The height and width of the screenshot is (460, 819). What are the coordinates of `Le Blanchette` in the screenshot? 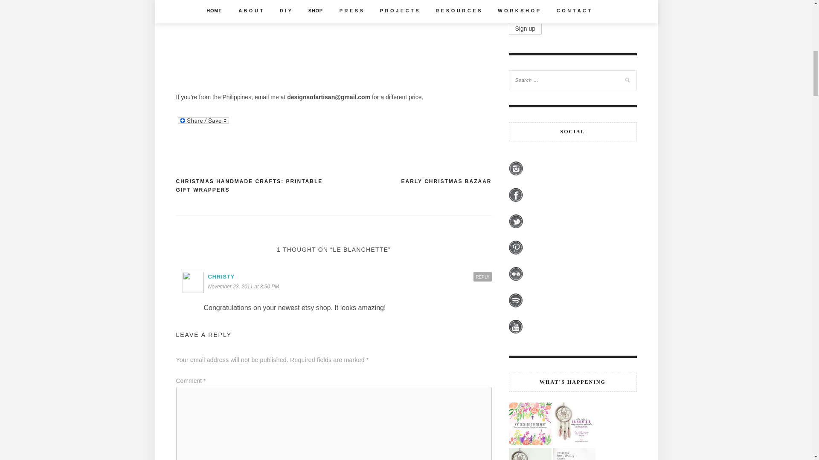 It's located at (334, 45).